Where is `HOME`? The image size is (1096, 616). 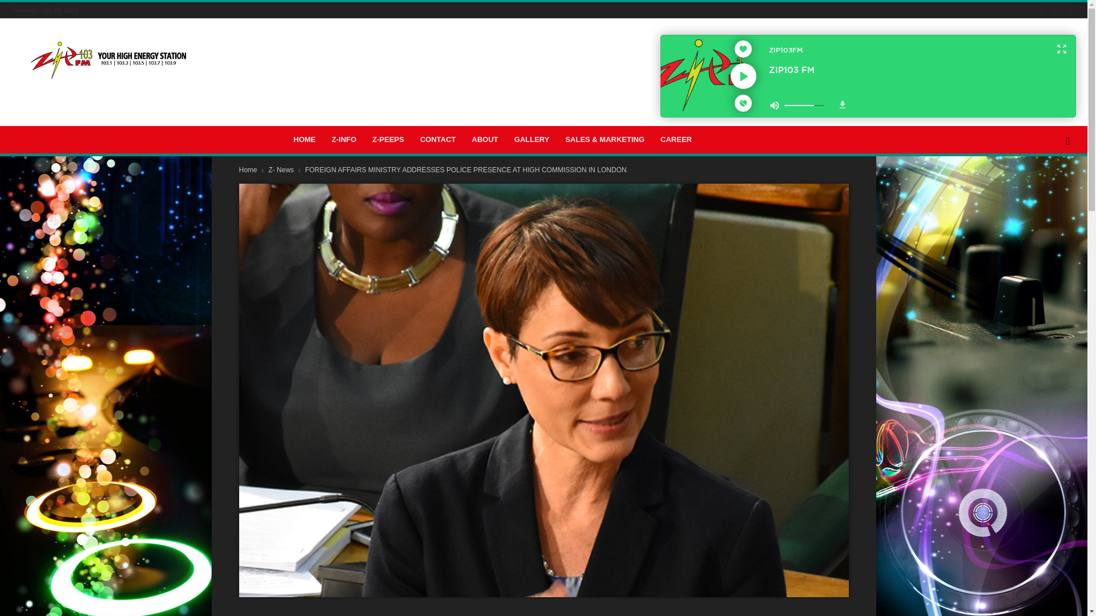 HOME is located at coordinates (304, 139).